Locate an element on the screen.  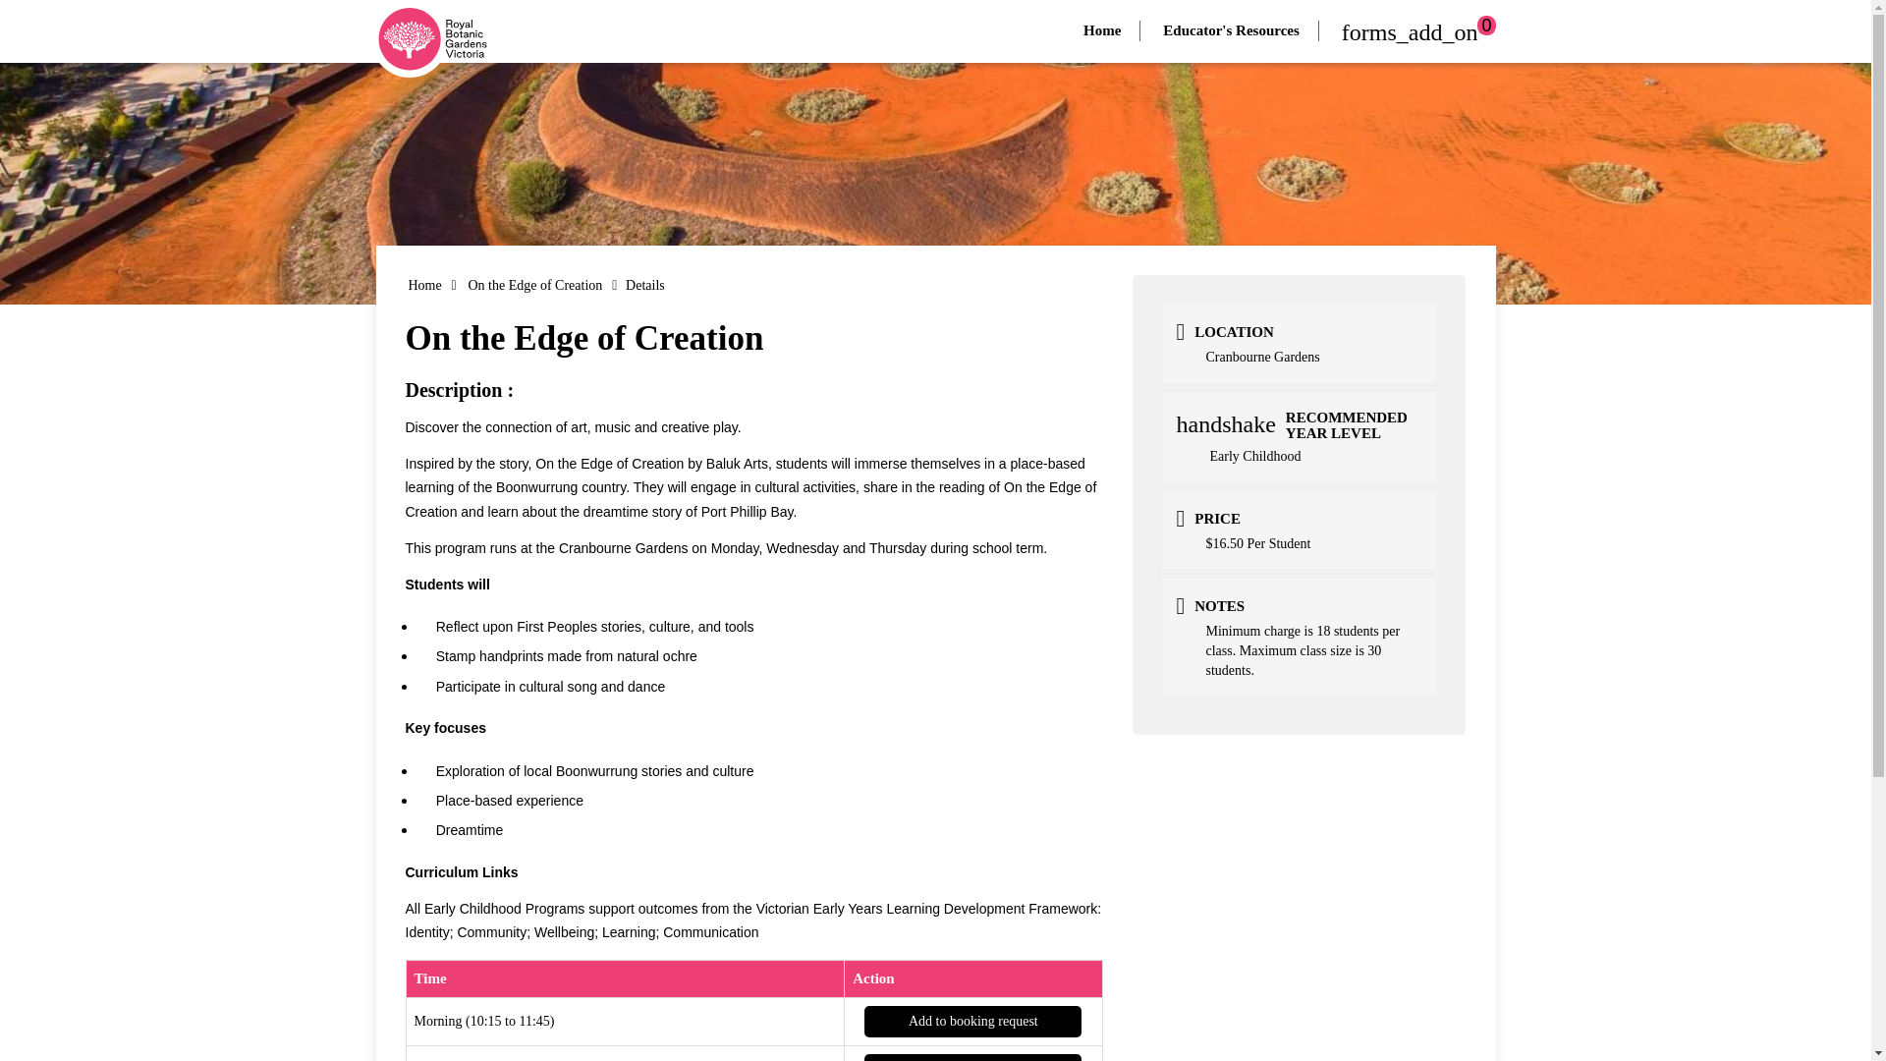
Home is located at coordinates (424, 285).